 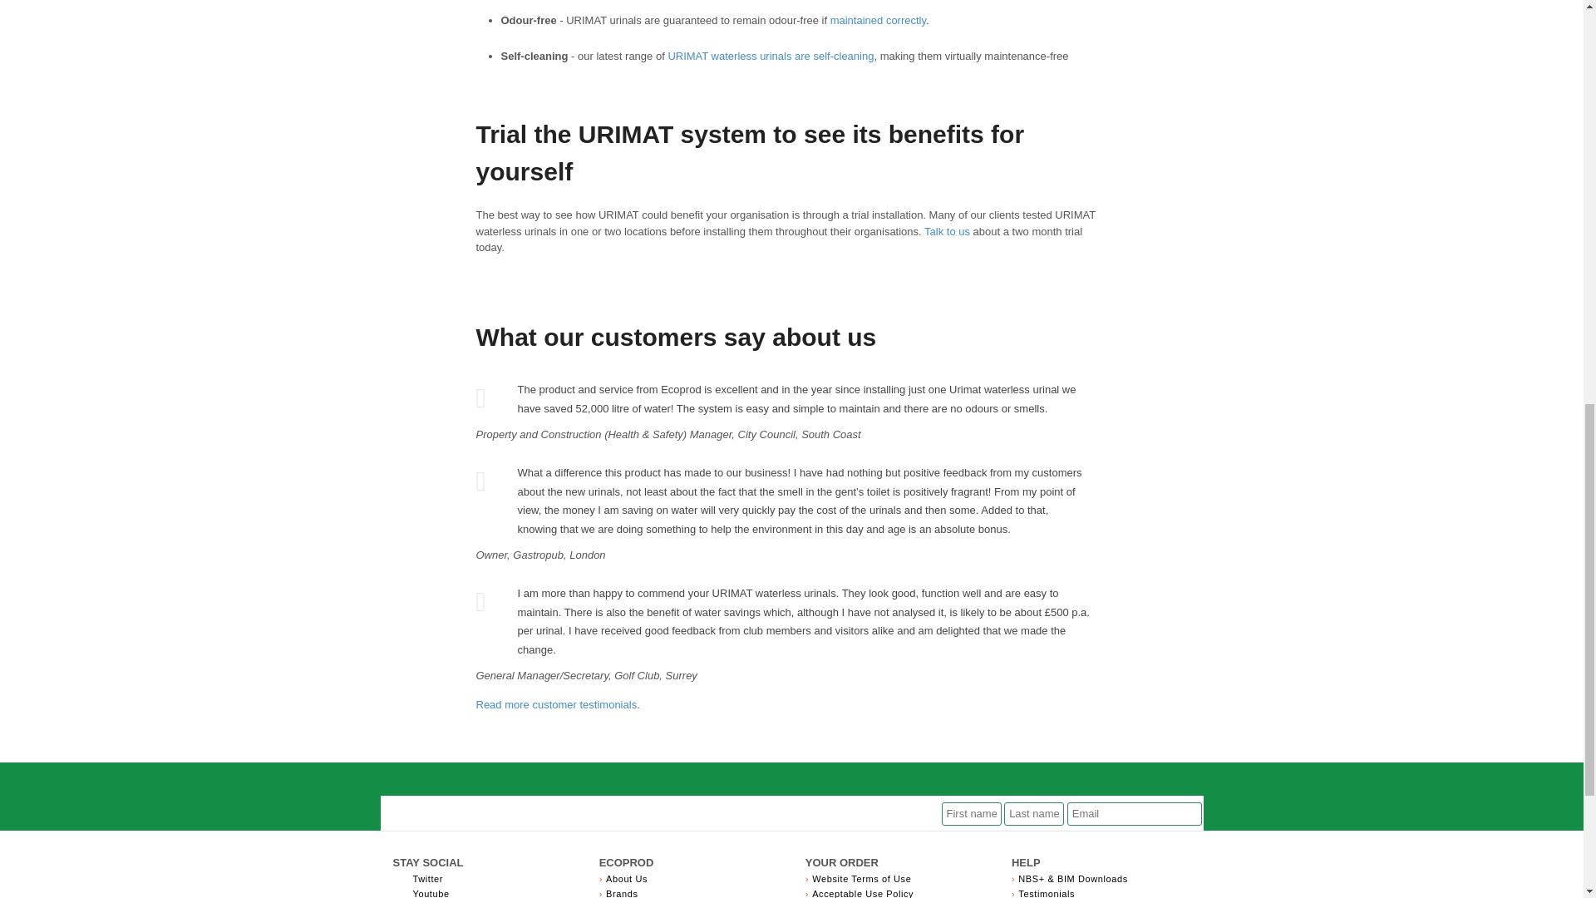 What do you see at coordinates (427, 878) in the screenshot?
I see `Follow Us On Twitter` at bounding box center [427, 878].